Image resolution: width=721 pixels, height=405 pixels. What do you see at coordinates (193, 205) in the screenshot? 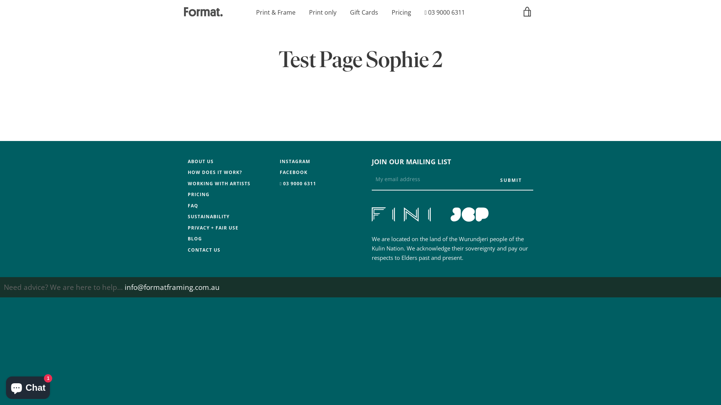
I see `FAQ` at bounding box center [193, 205].